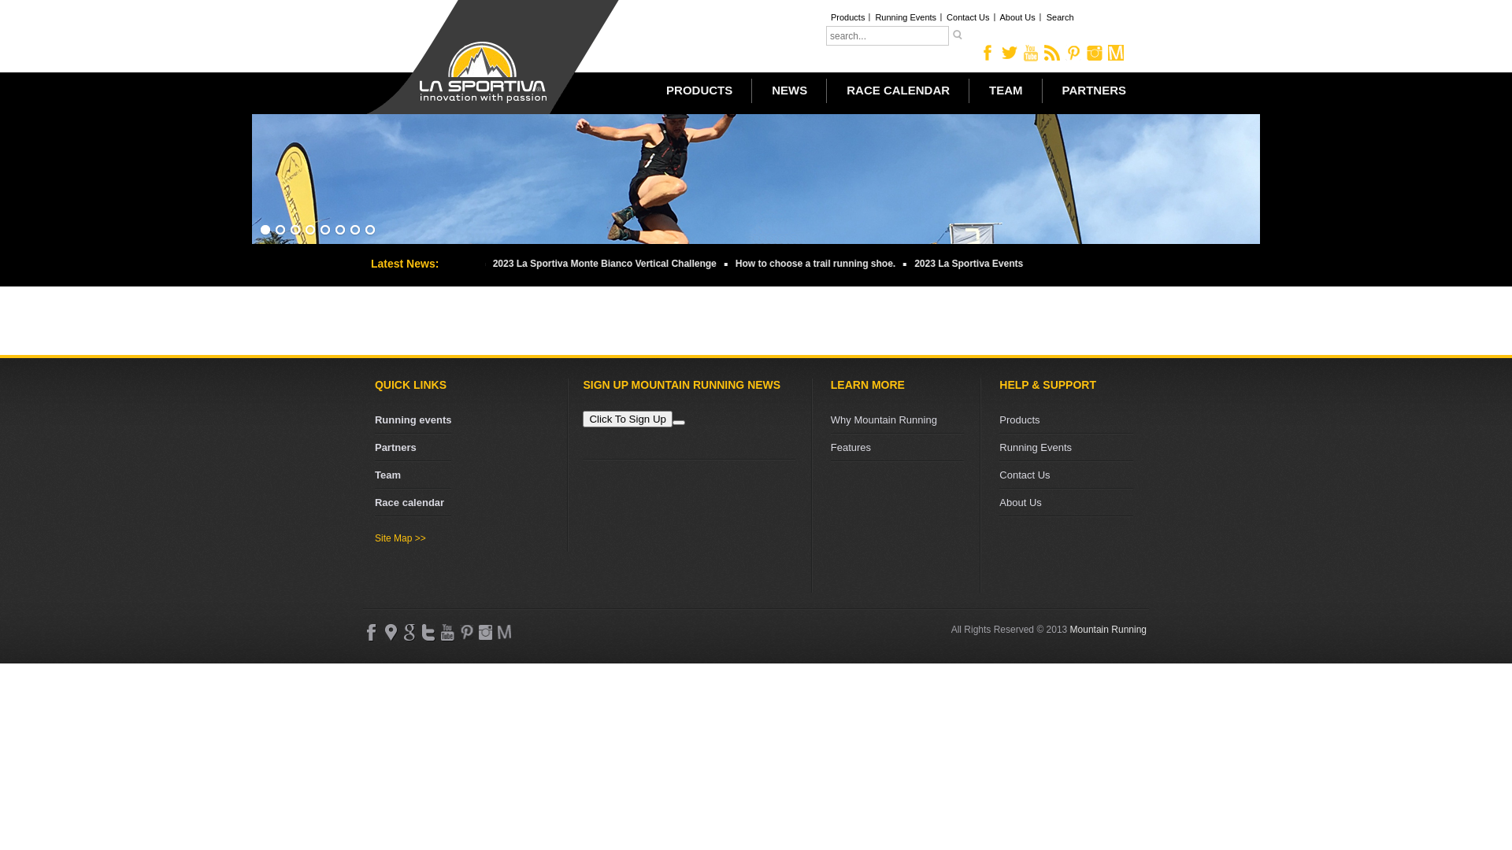  What do you see at coordinates (634, 419) in the screenshot?
I see `Click To Sign Up` at bounding box center [634, 419].